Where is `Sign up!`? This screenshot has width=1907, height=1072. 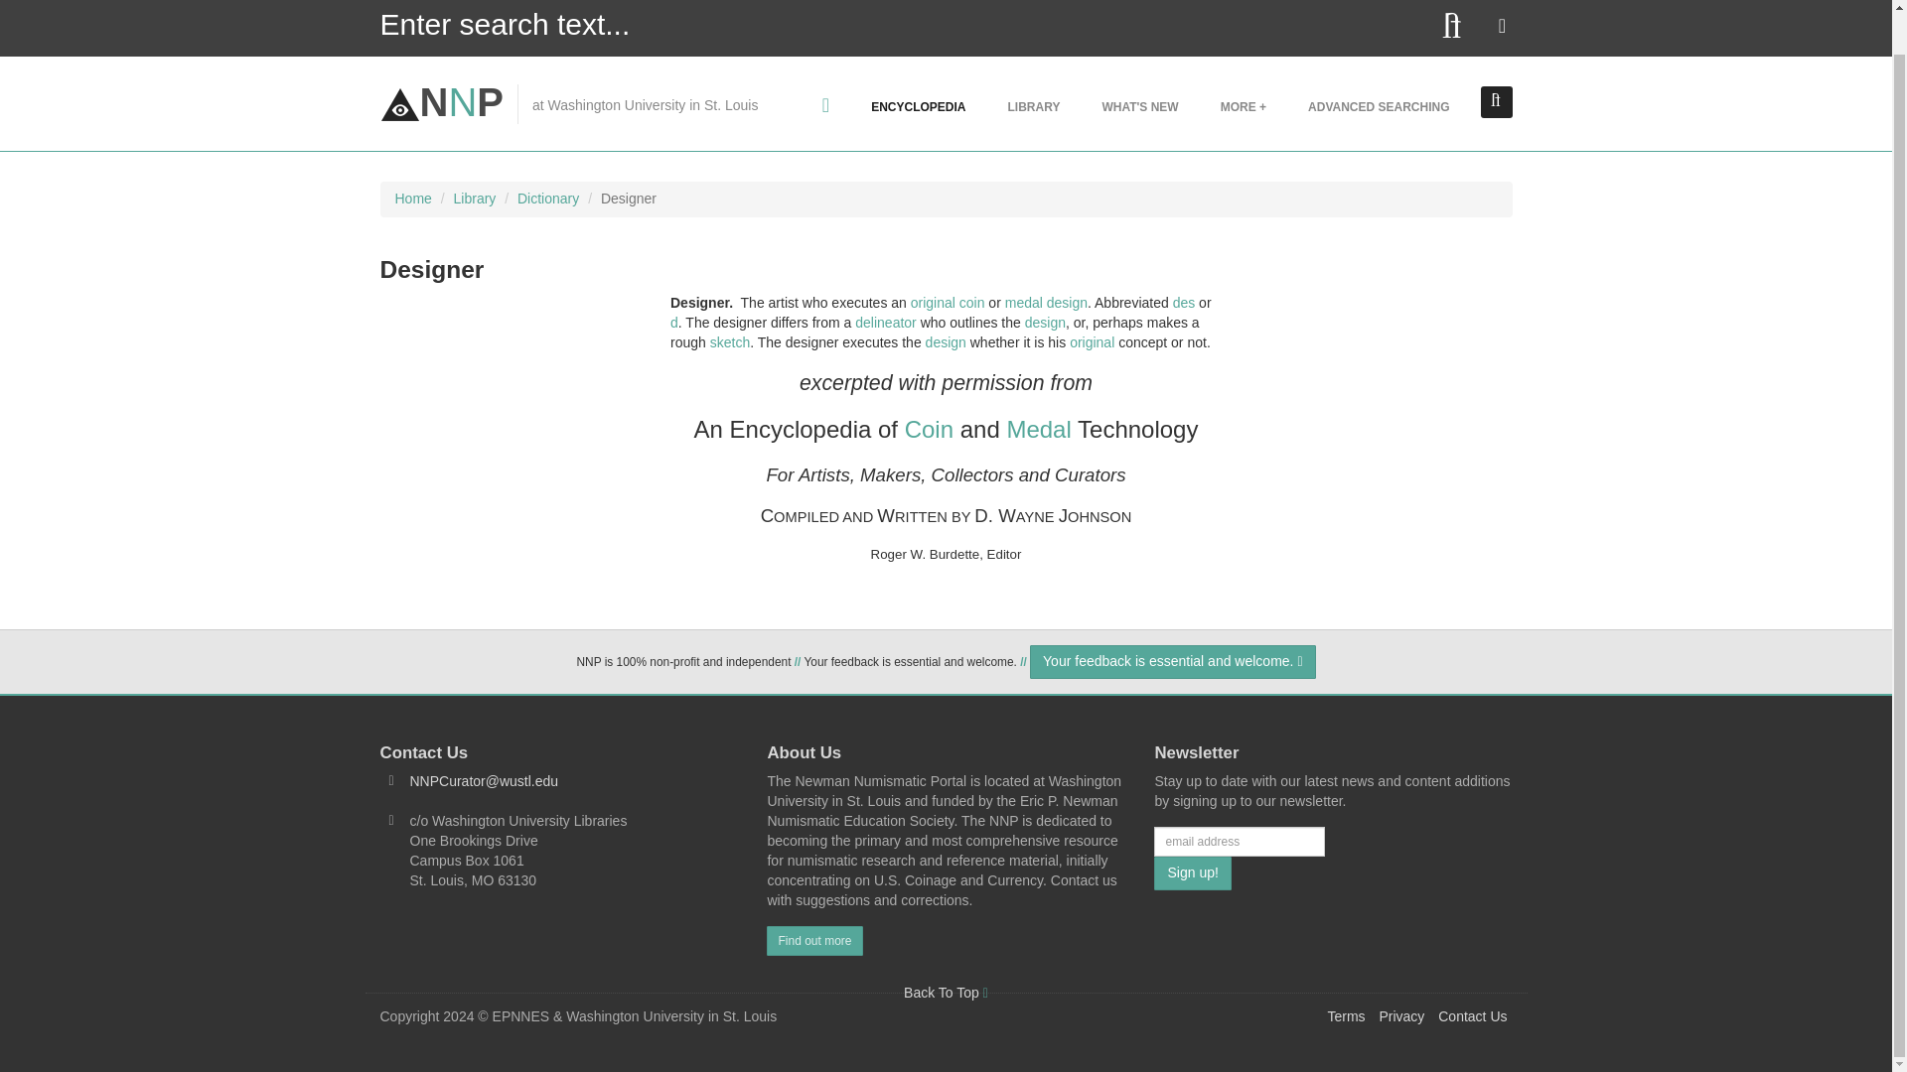
Sign up! is located at coordinates (1192, 873).